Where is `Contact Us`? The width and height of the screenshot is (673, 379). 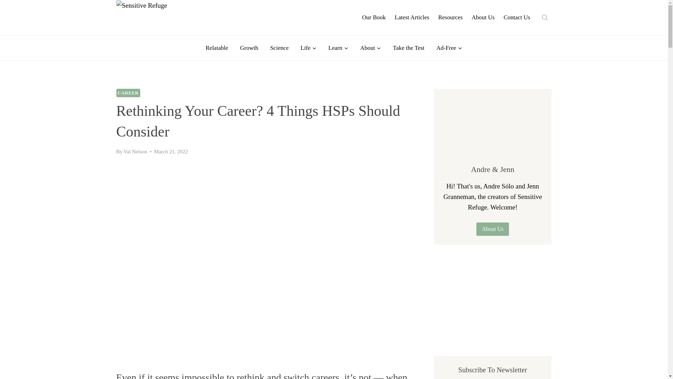 Contact Us is located at coordinates (517, 18).